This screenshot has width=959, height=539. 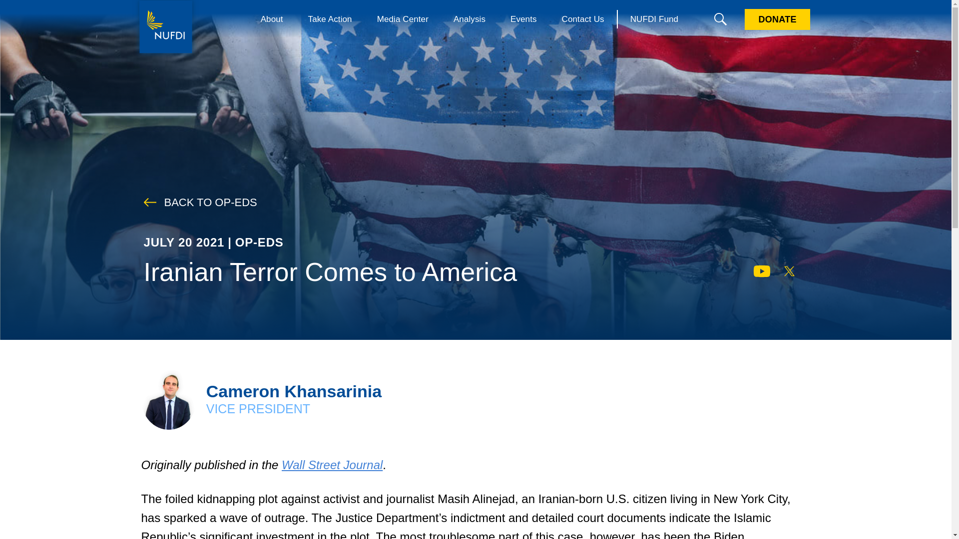 What do you see at coordinates (523, 19) in the screenshot?
I see `Events` at bounding box center [523, 19].